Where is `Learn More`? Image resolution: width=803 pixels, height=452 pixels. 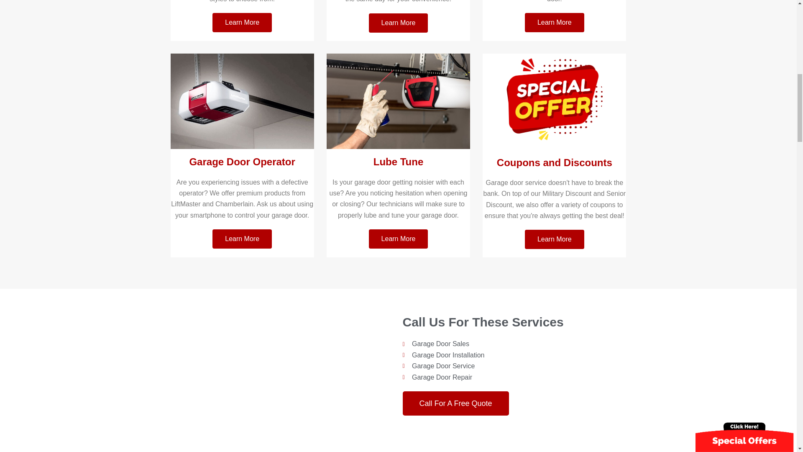
Learn More is located at coordinates (398, 23).